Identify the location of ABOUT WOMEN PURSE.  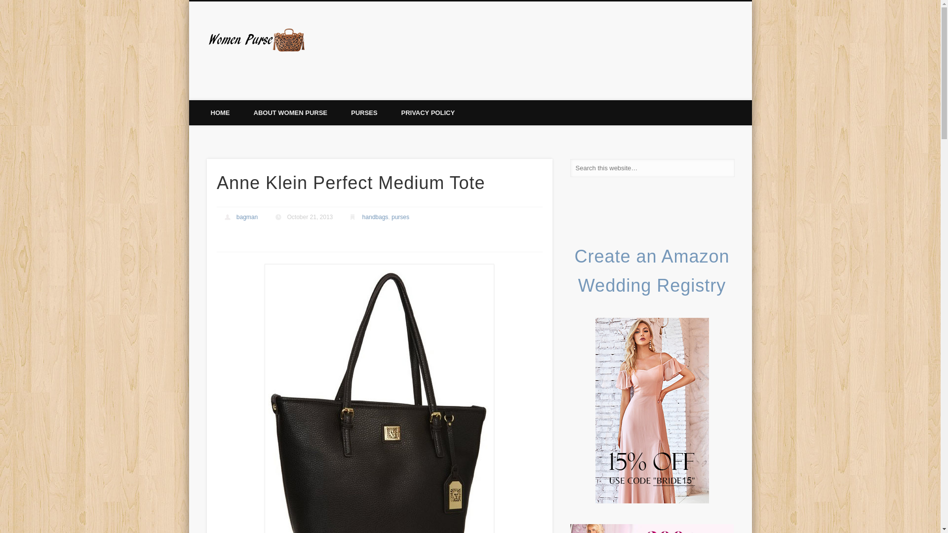
(290, 113).